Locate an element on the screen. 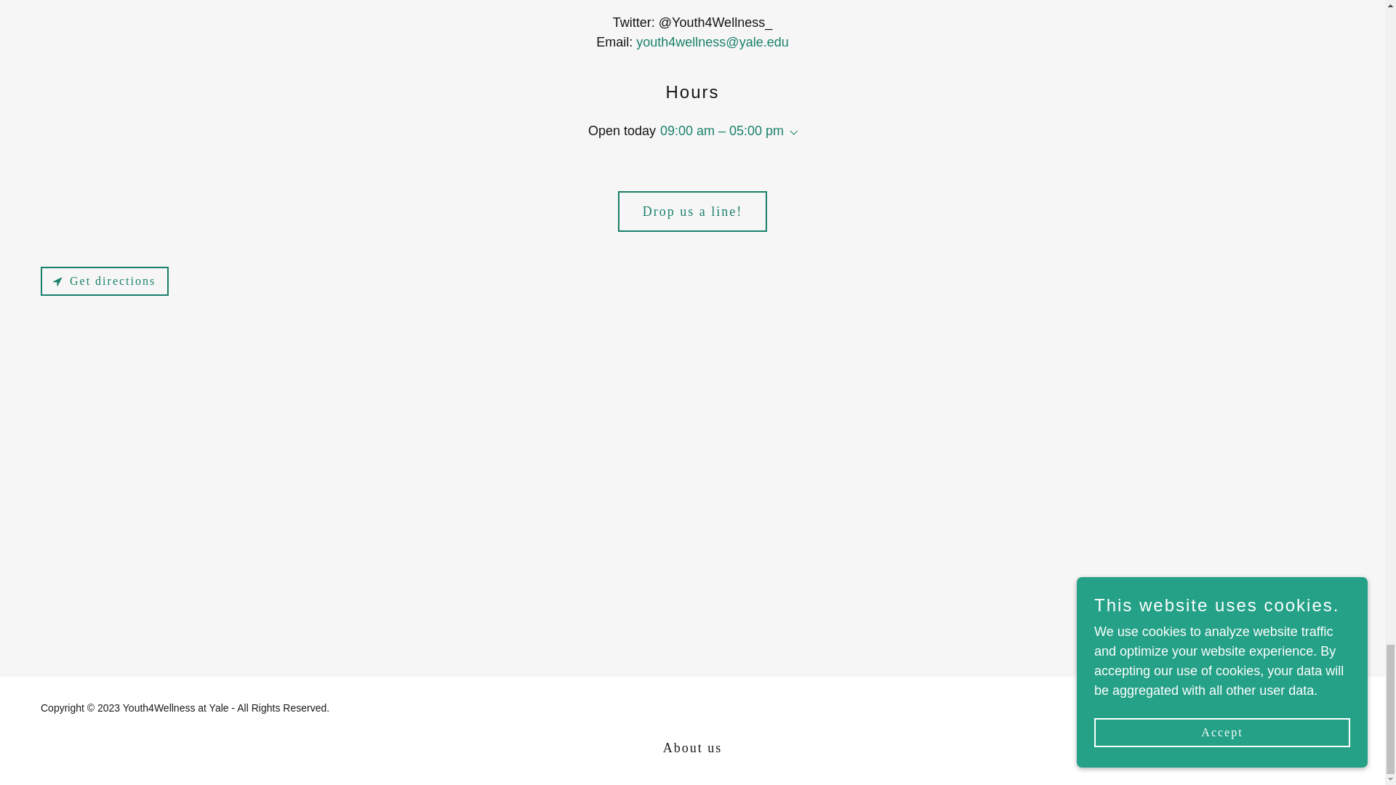  Drop us a line! is located at coordinates (692, 211).